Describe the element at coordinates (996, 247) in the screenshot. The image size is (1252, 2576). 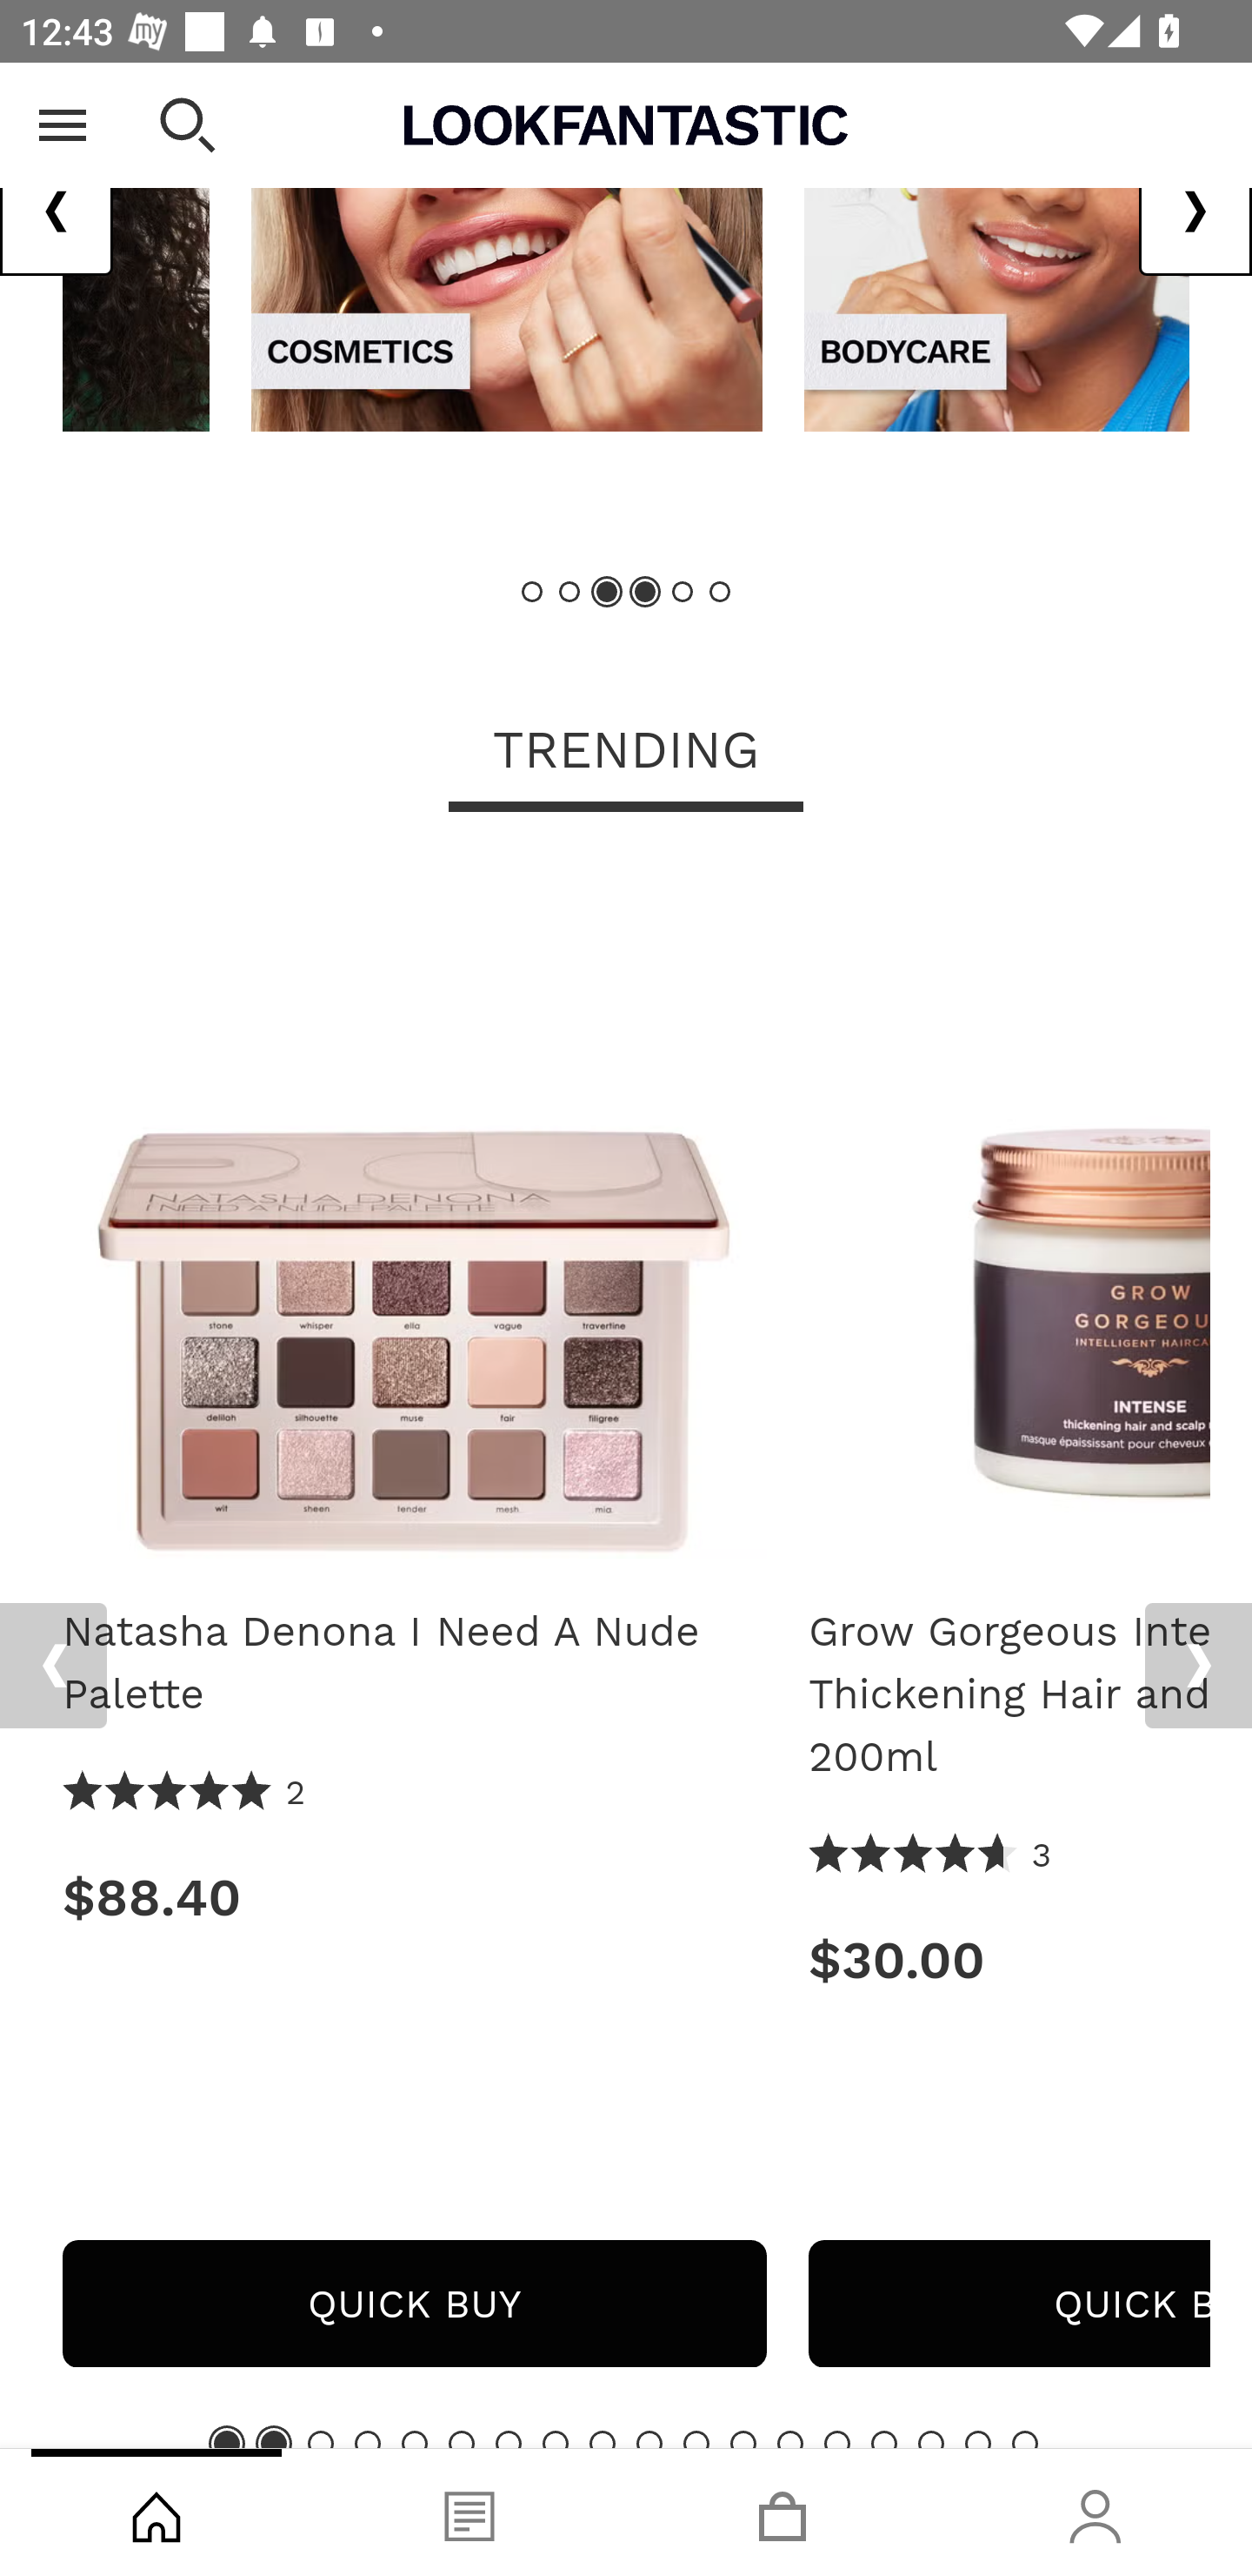
I see `view-all` at that location.